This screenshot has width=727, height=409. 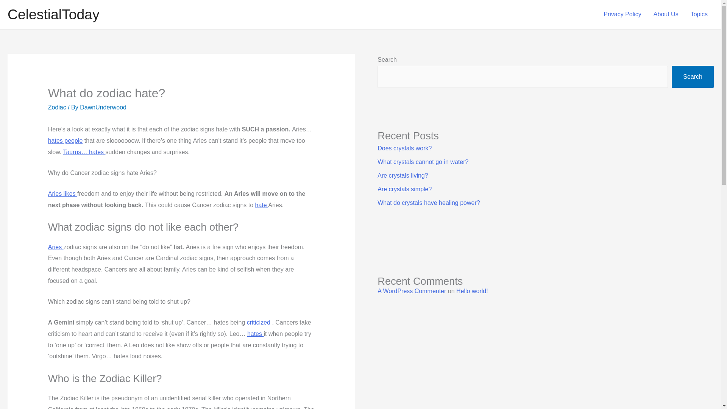 What do you see at coordinates (472, 291) in the screenshot?
I see `Hello world!` at bounding box center [472, 291].